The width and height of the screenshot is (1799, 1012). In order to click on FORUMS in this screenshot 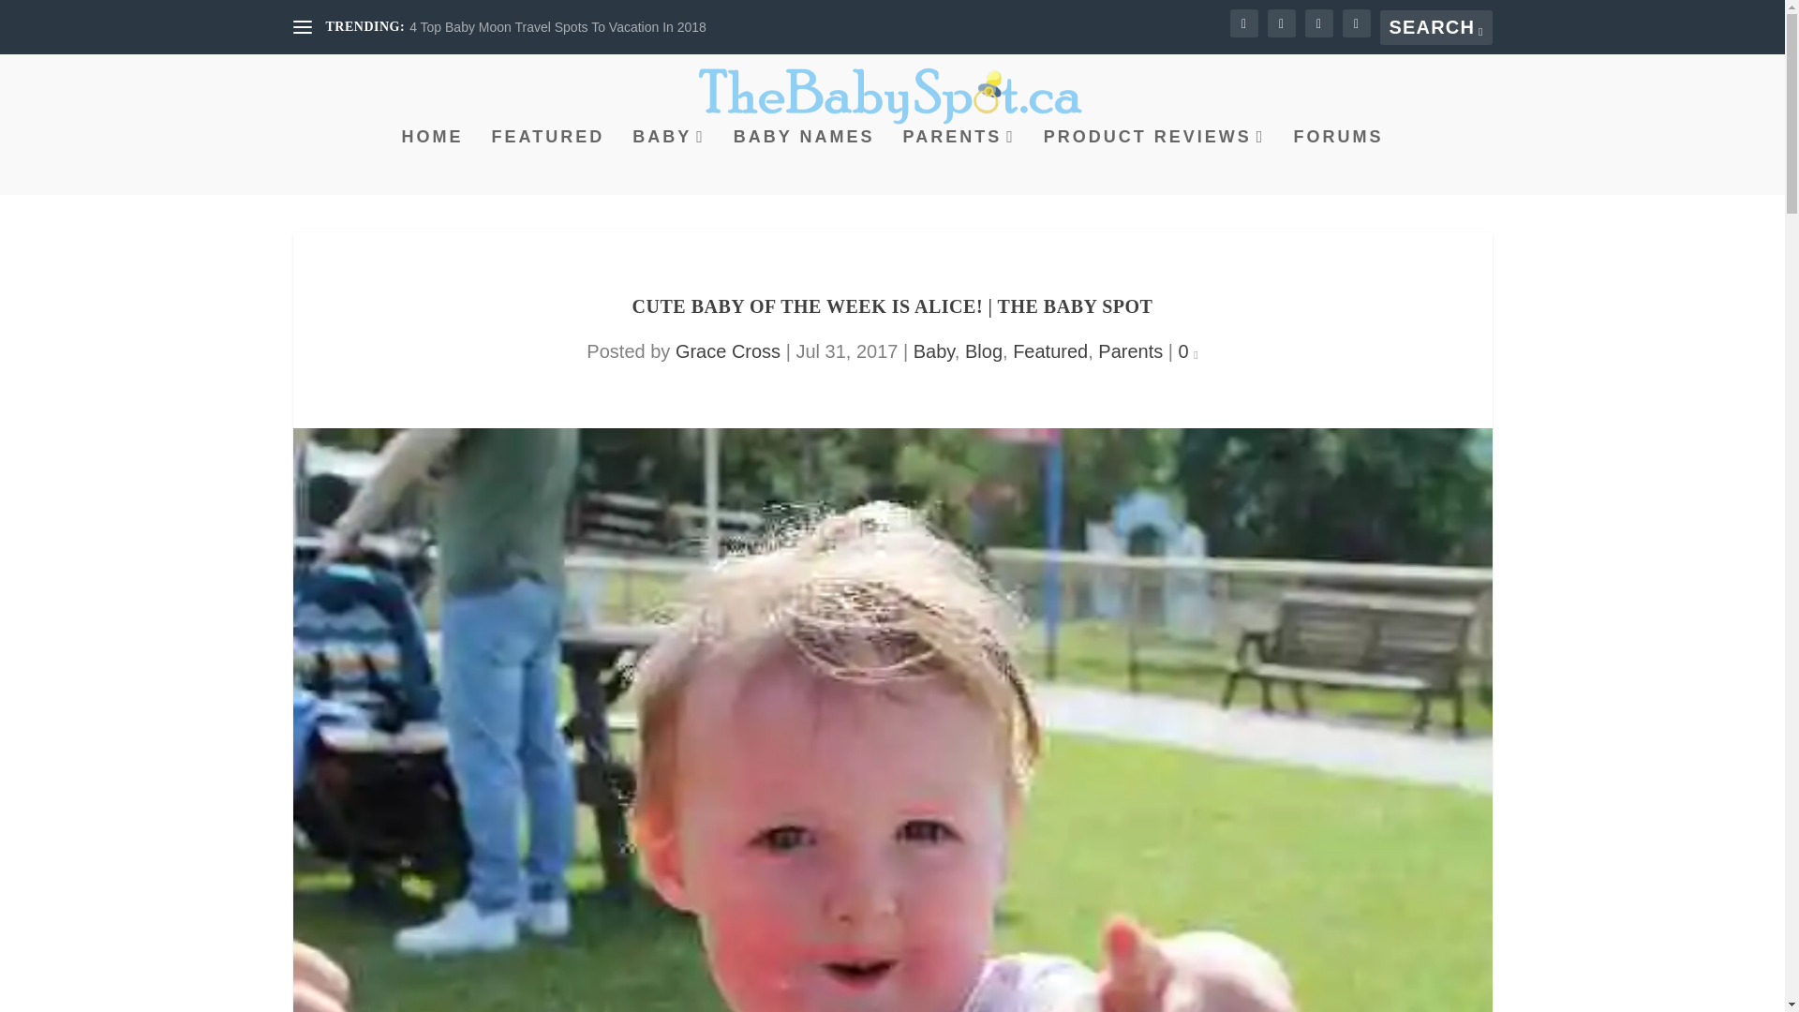, I will do `click(1338, 162)`.